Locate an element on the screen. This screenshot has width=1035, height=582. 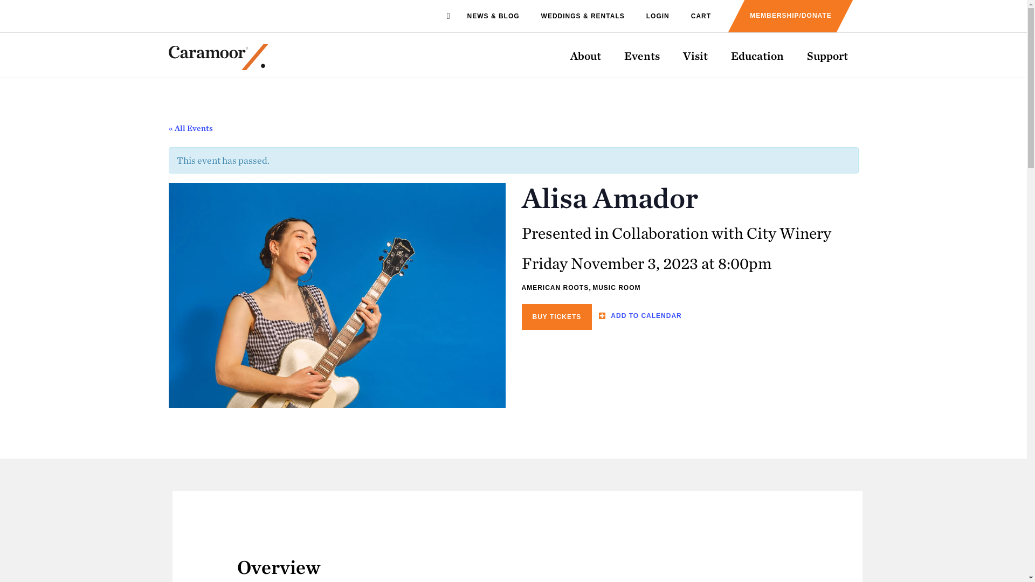
Events is located at coordinates (642, 55).